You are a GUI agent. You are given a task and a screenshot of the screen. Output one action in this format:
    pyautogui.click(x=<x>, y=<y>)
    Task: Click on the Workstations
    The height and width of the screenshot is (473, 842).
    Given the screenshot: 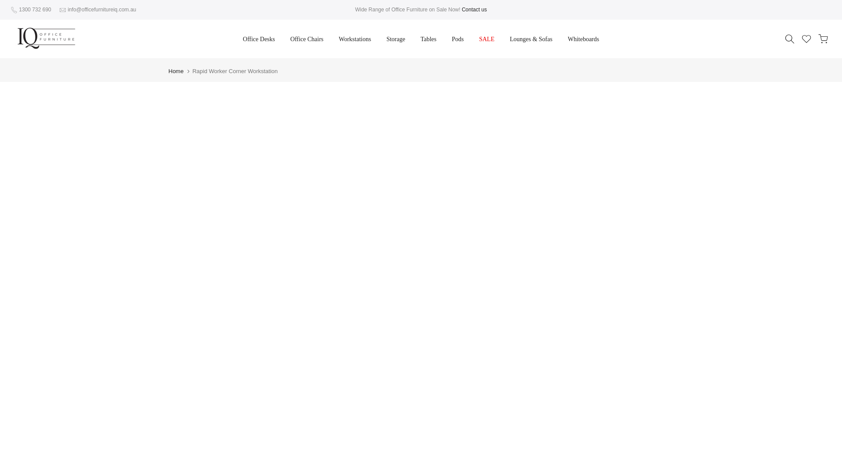 What is the action you would take?
    pyautogui.click(x=355, y=39)
    